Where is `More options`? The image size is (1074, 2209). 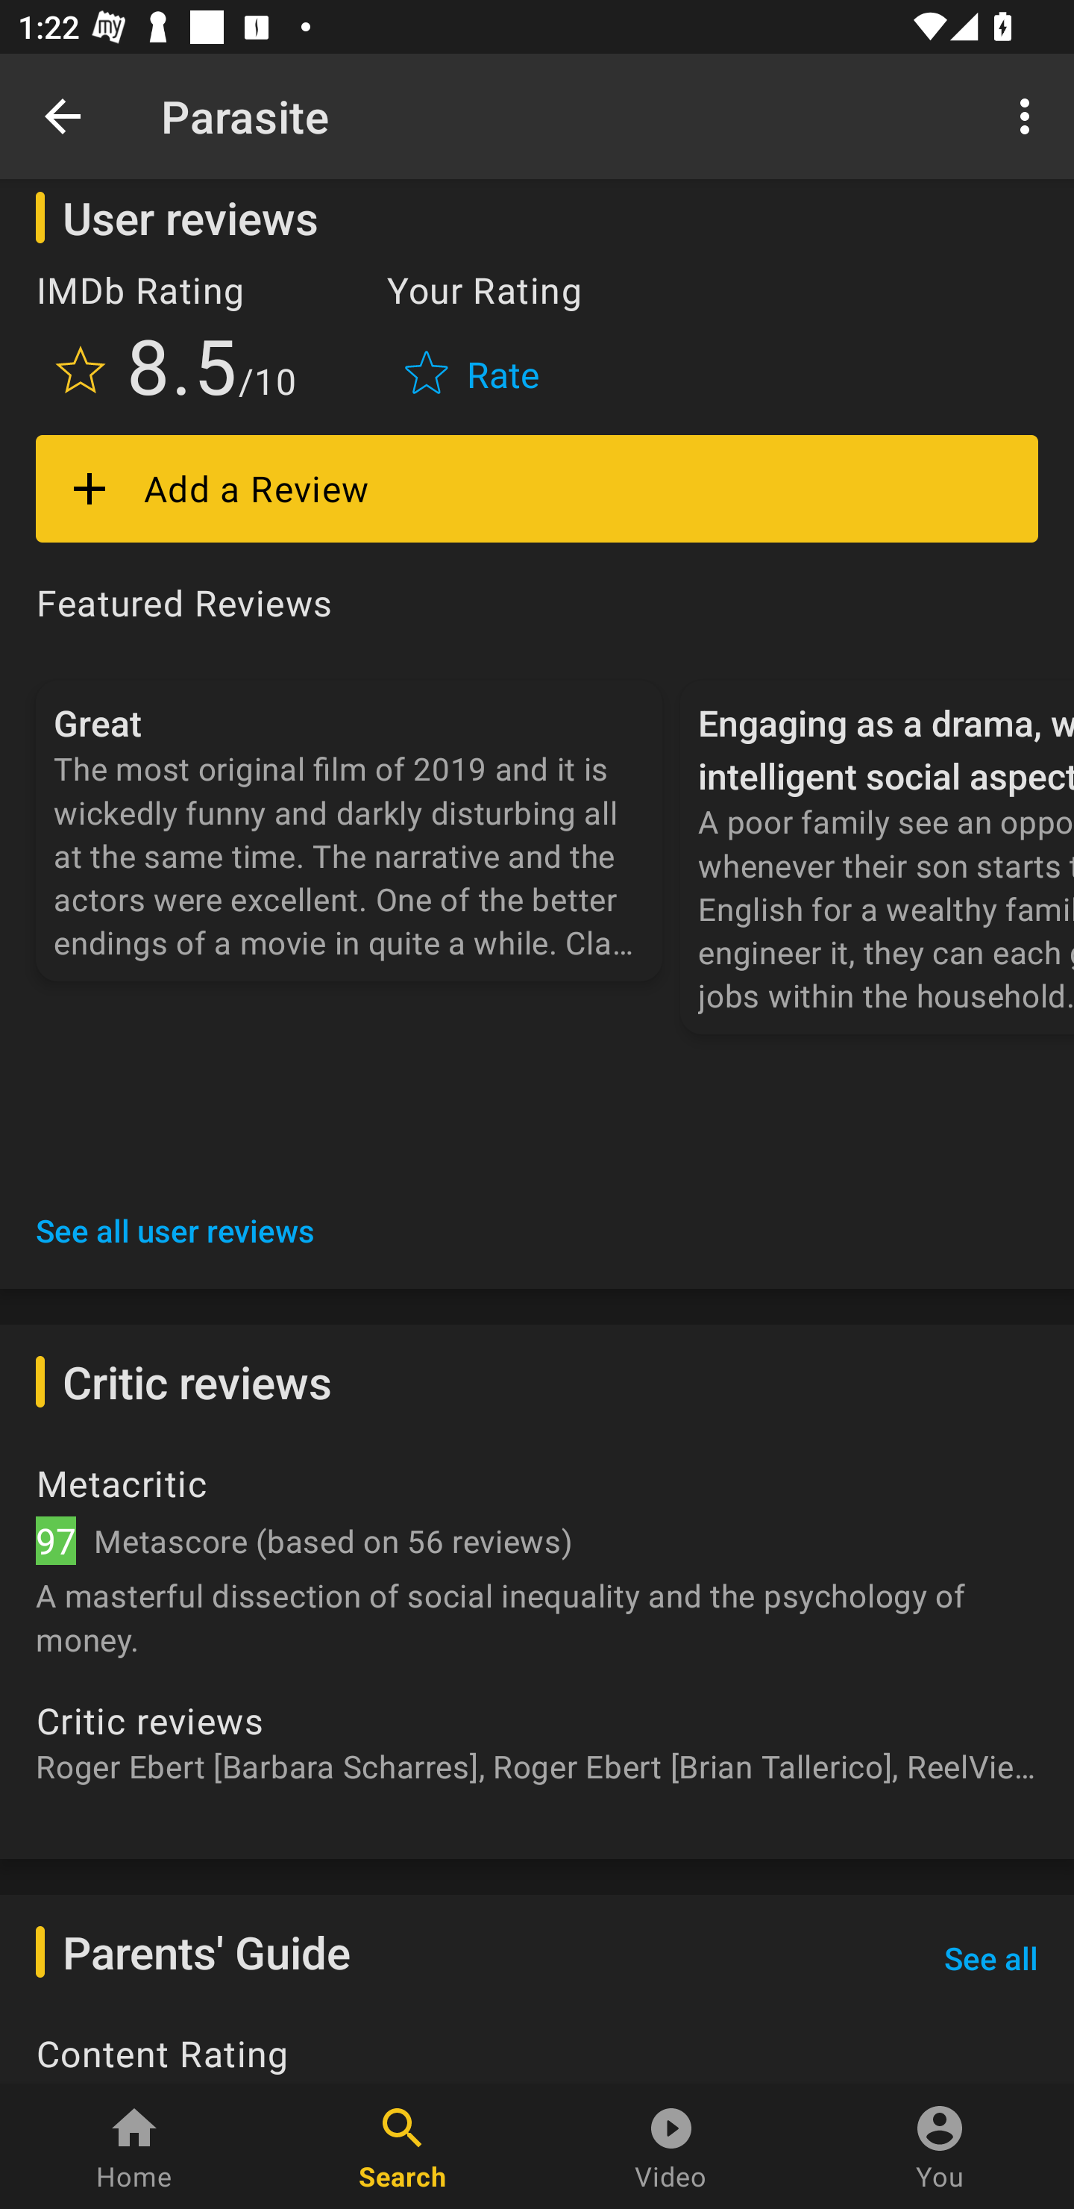 More options is located at coordinates (1029, 115).